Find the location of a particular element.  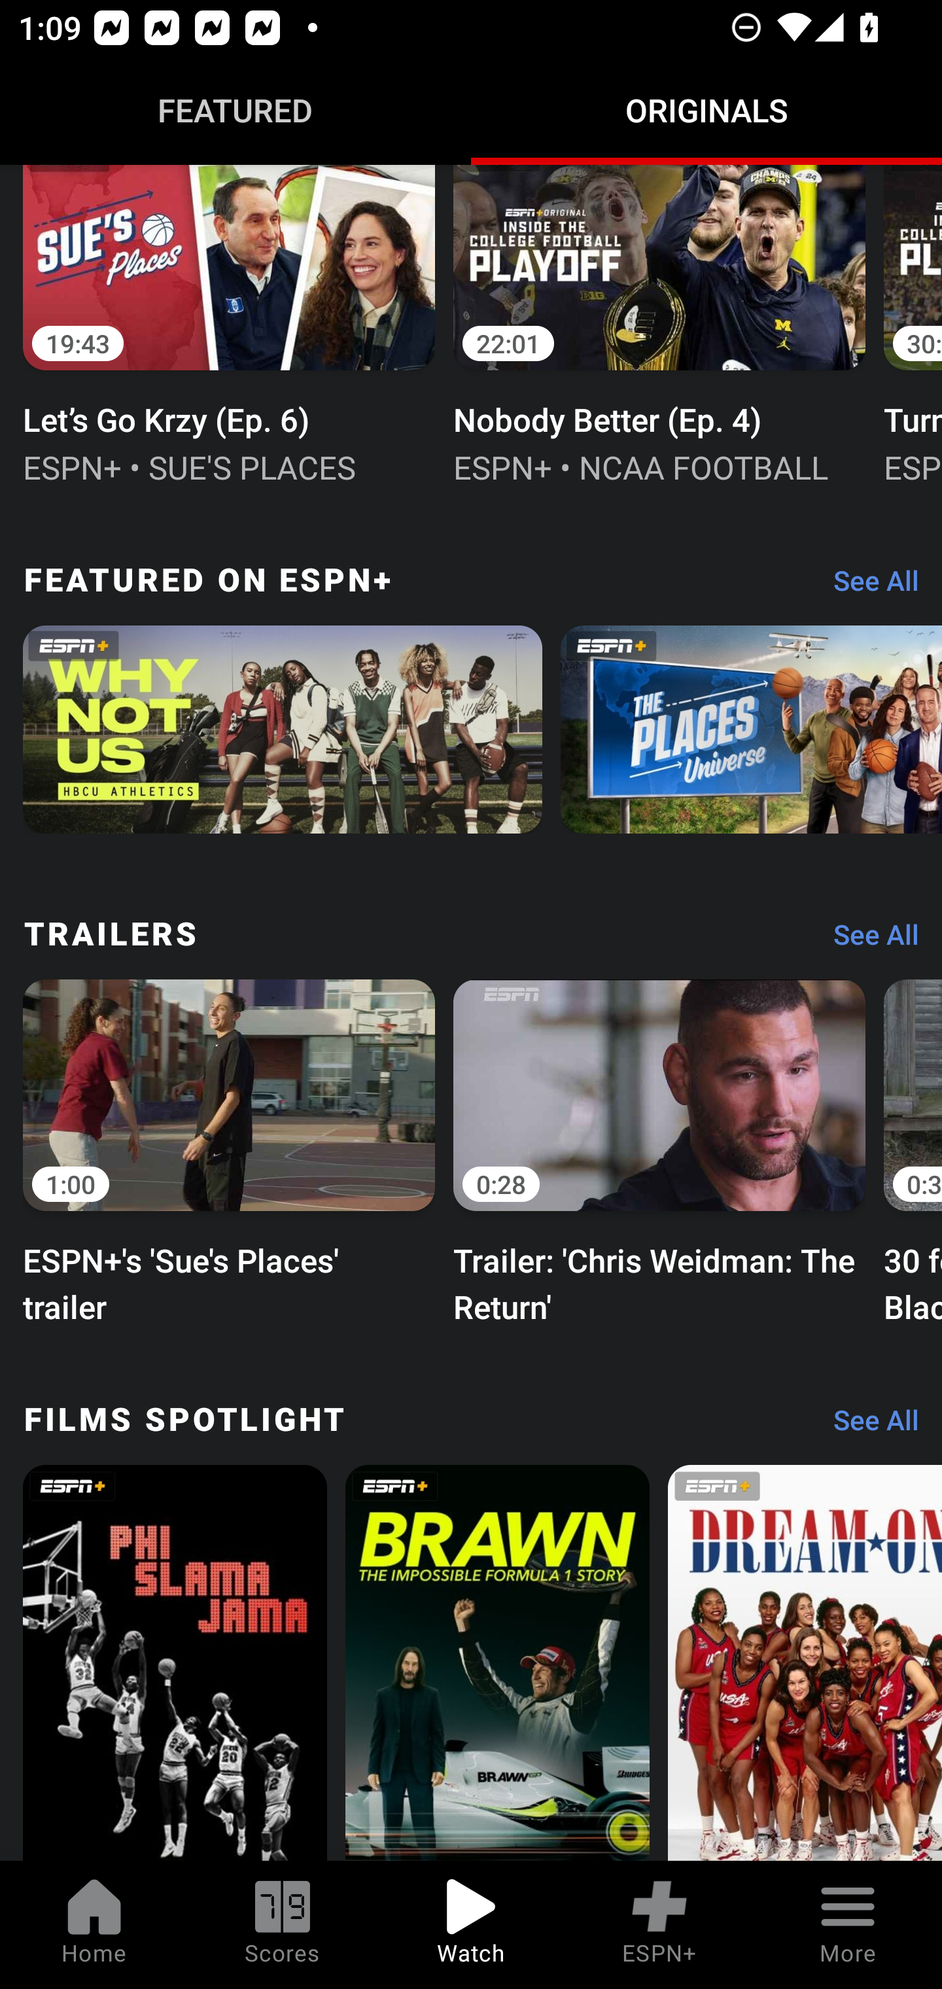

See All is located at coordinates (867, 941).